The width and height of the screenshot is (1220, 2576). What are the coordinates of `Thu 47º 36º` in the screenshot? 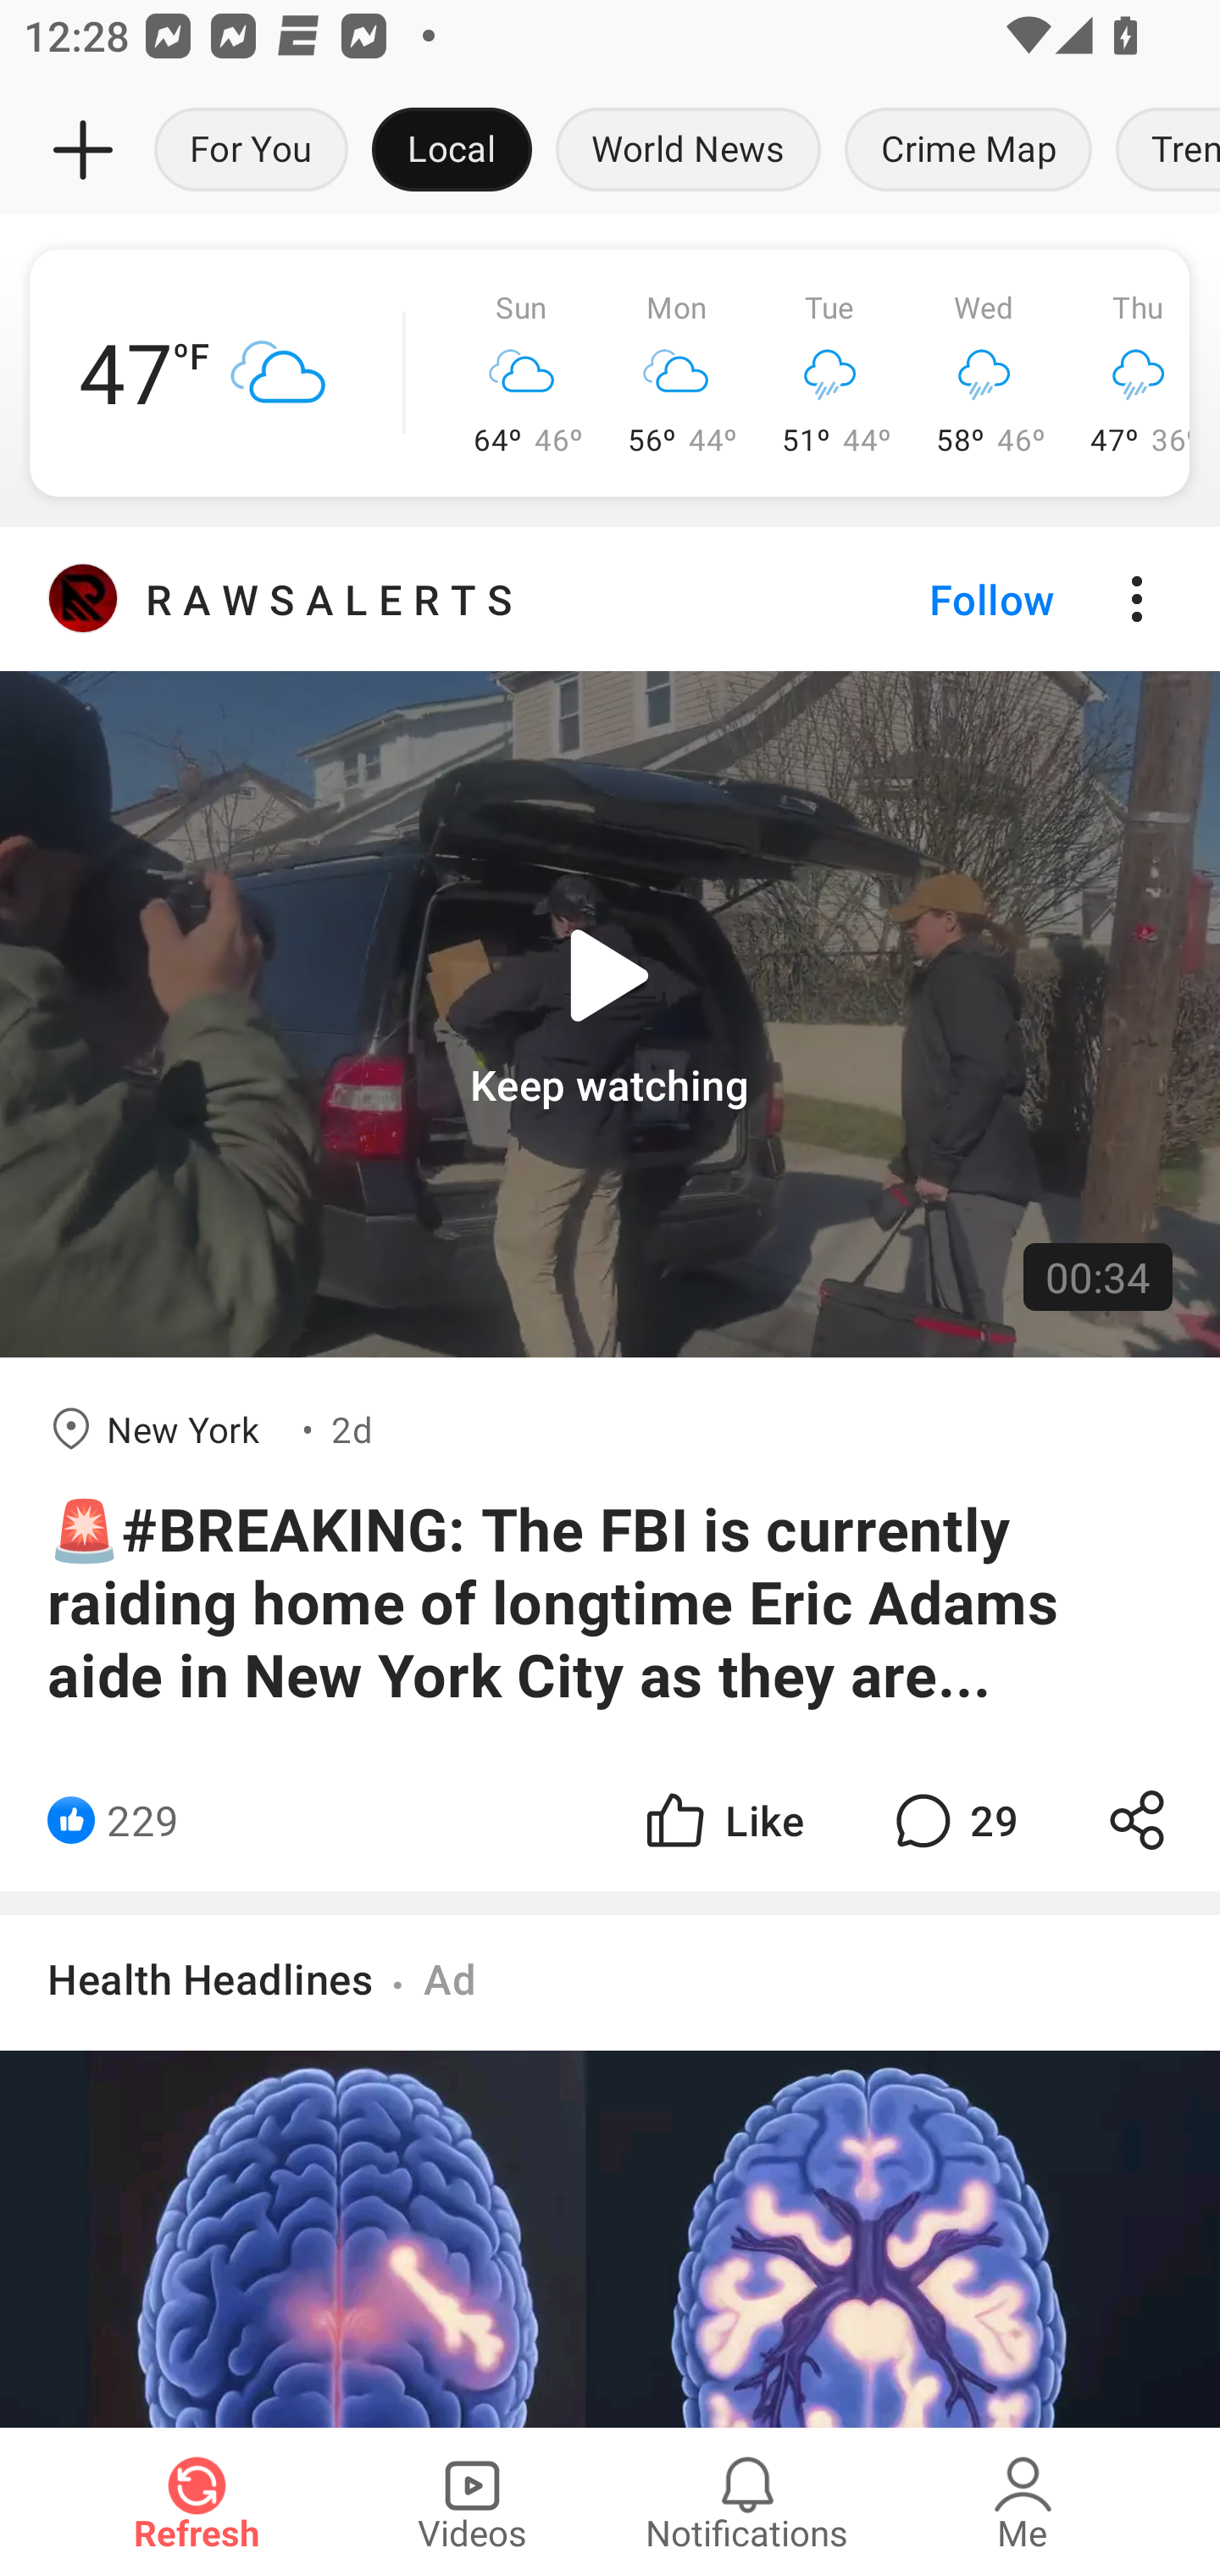 It's located at (1125, 373).